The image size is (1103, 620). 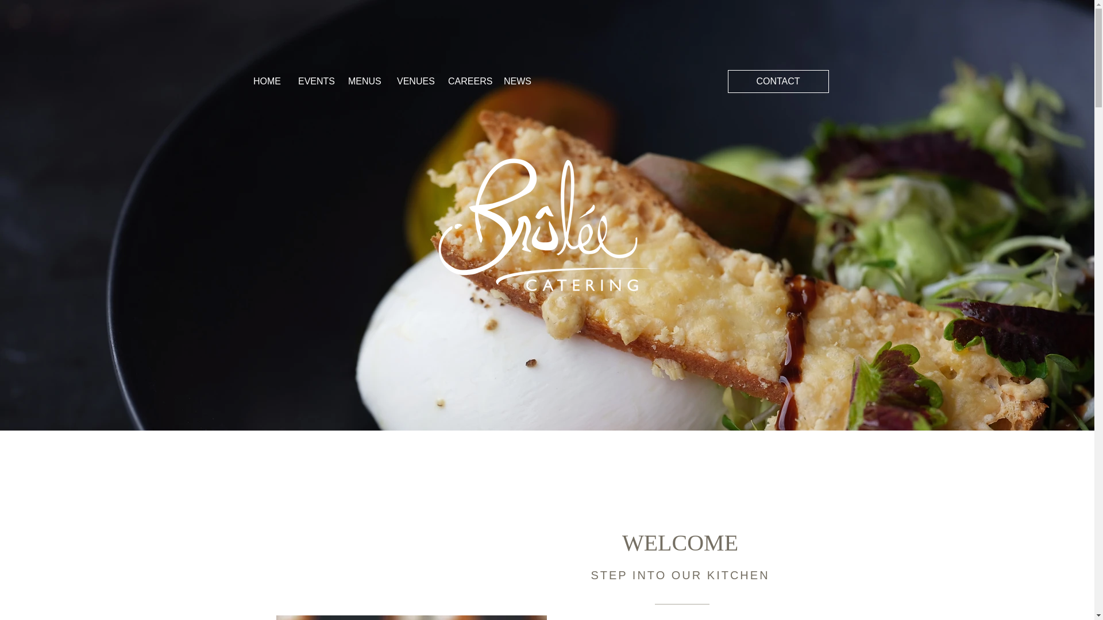 What do you see at coordinates (314, 82) in the screenshot?
I see `EVENTS` at bounding box center [314, 82].